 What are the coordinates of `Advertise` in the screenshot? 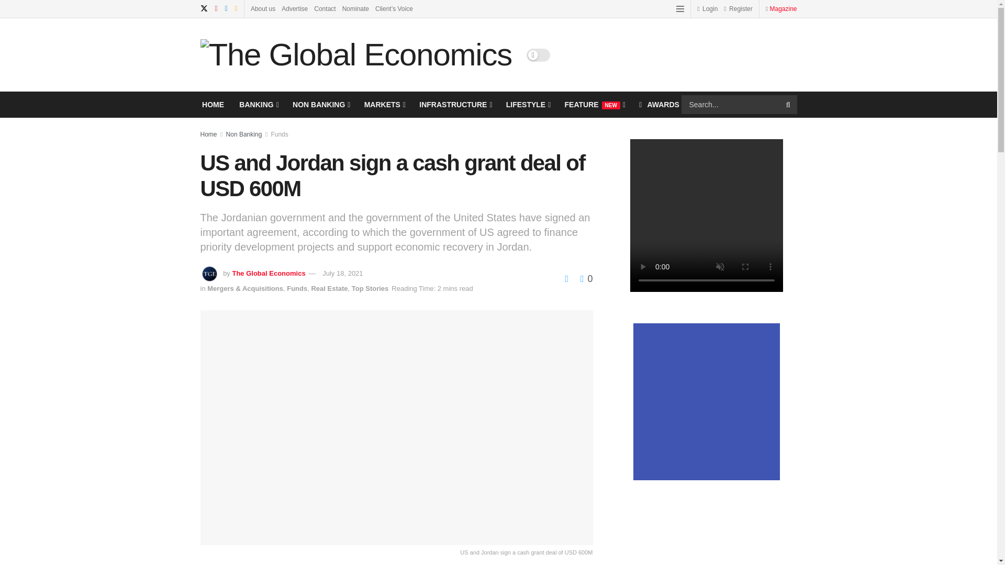 It's located at (294, 8).